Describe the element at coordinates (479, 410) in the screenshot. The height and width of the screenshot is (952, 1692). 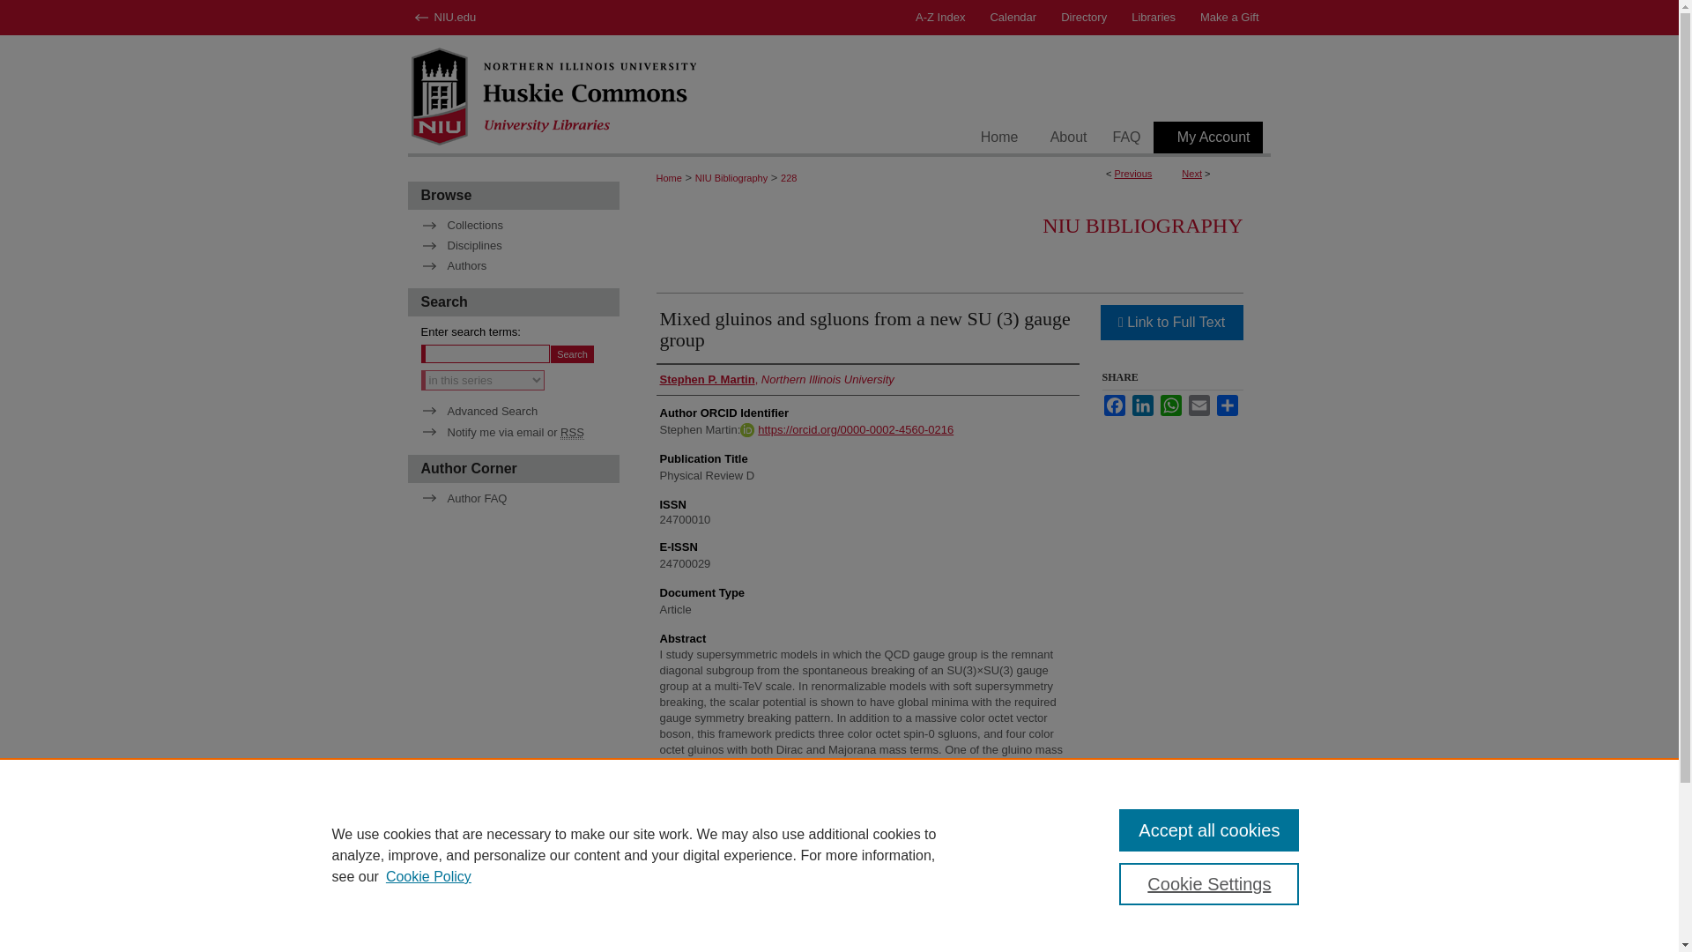
I see `Advanced Search` at that location.